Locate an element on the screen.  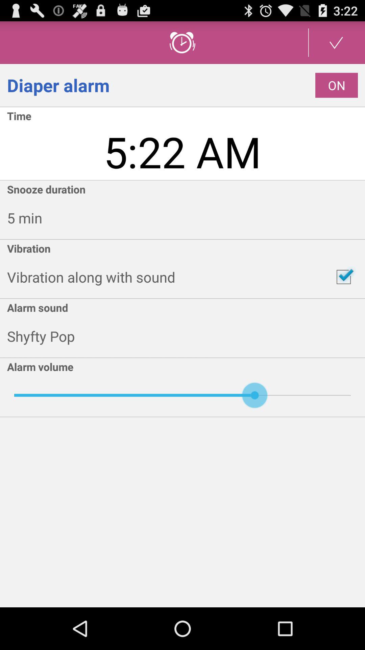
save your setting is located at coordinates (337, 43).